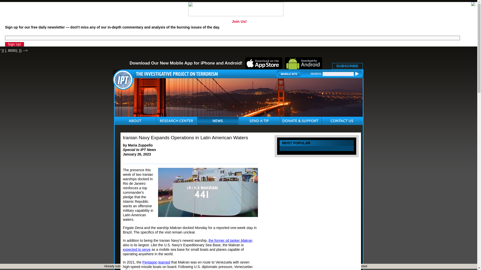  Describe the element at coordinates (135, 121) in the screenshot. I see `ABOUT` at that location.